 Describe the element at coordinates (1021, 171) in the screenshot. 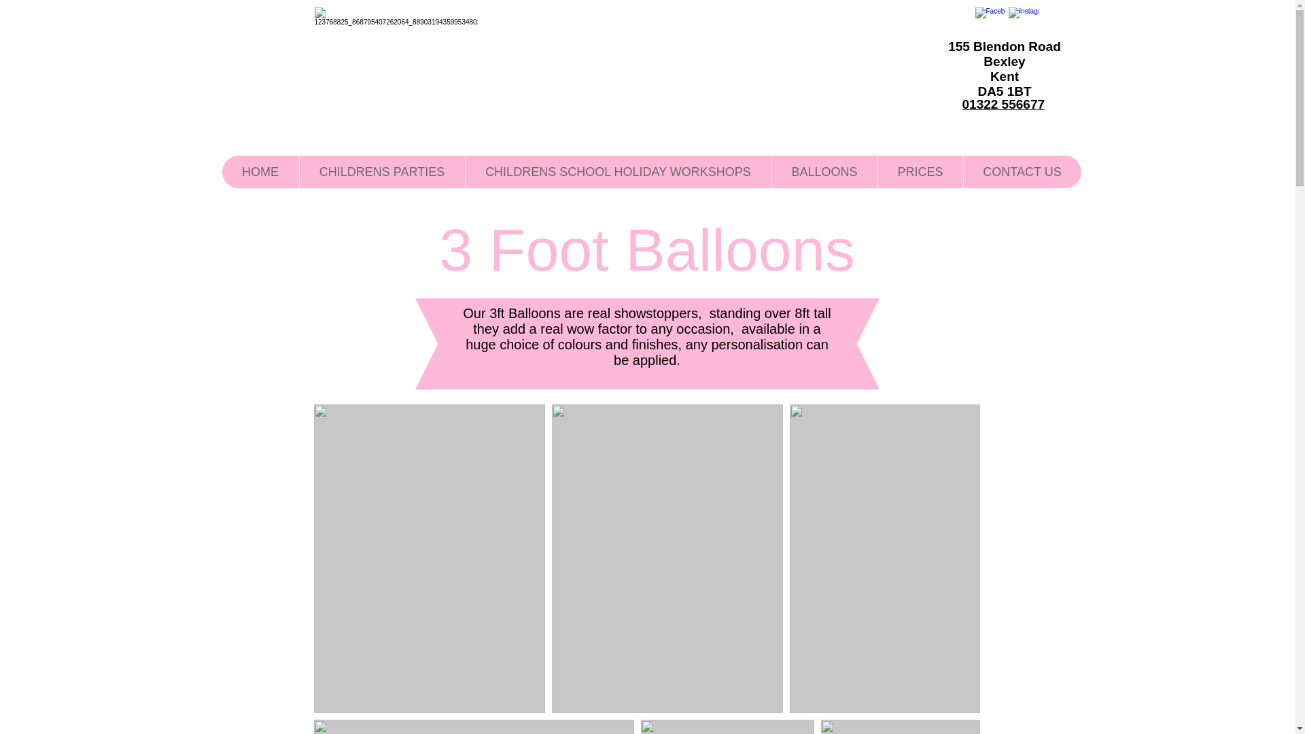

I see `CONTACT US` at that location.